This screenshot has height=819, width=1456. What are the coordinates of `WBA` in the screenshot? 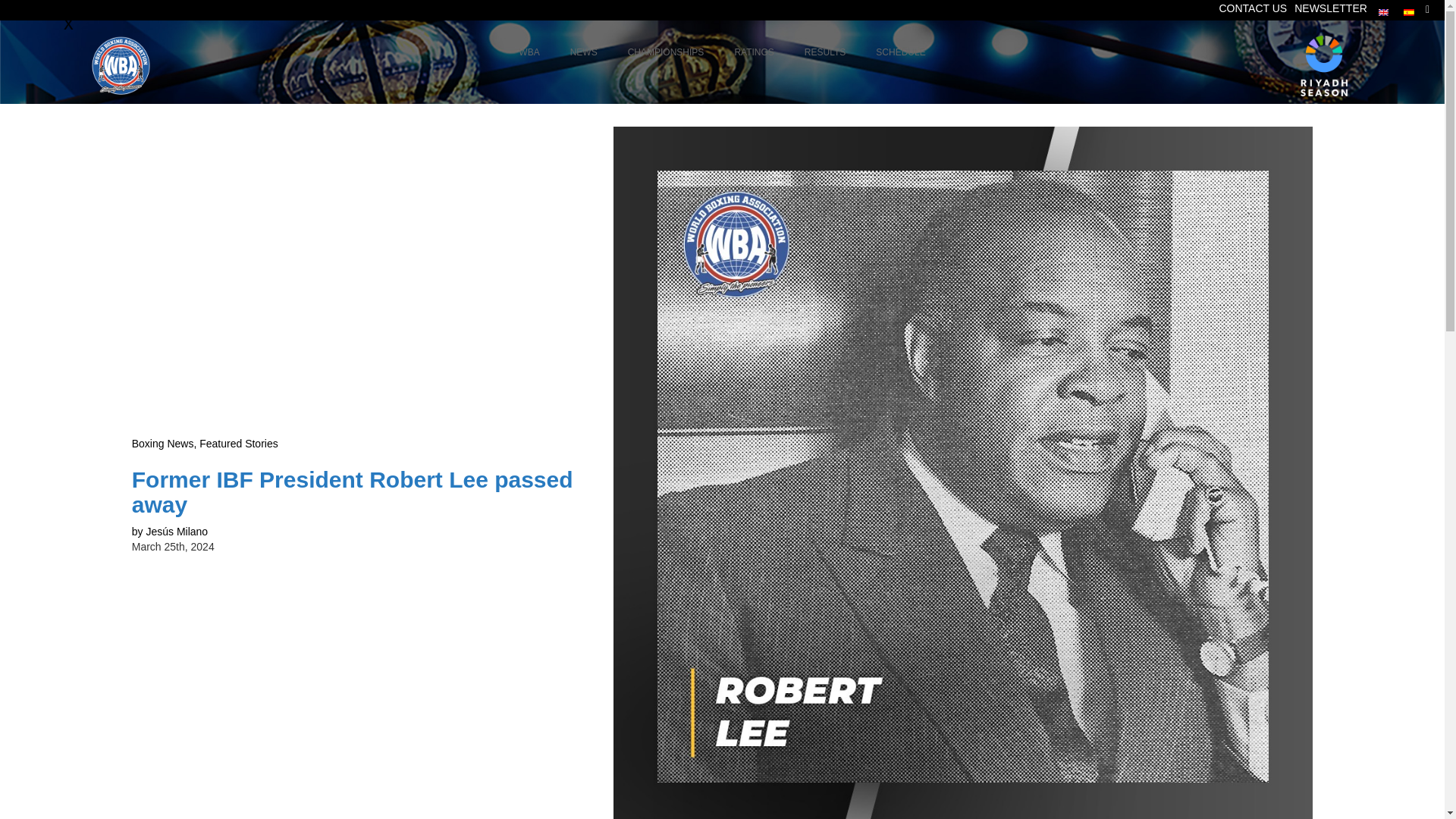 It's located at (529, 53).